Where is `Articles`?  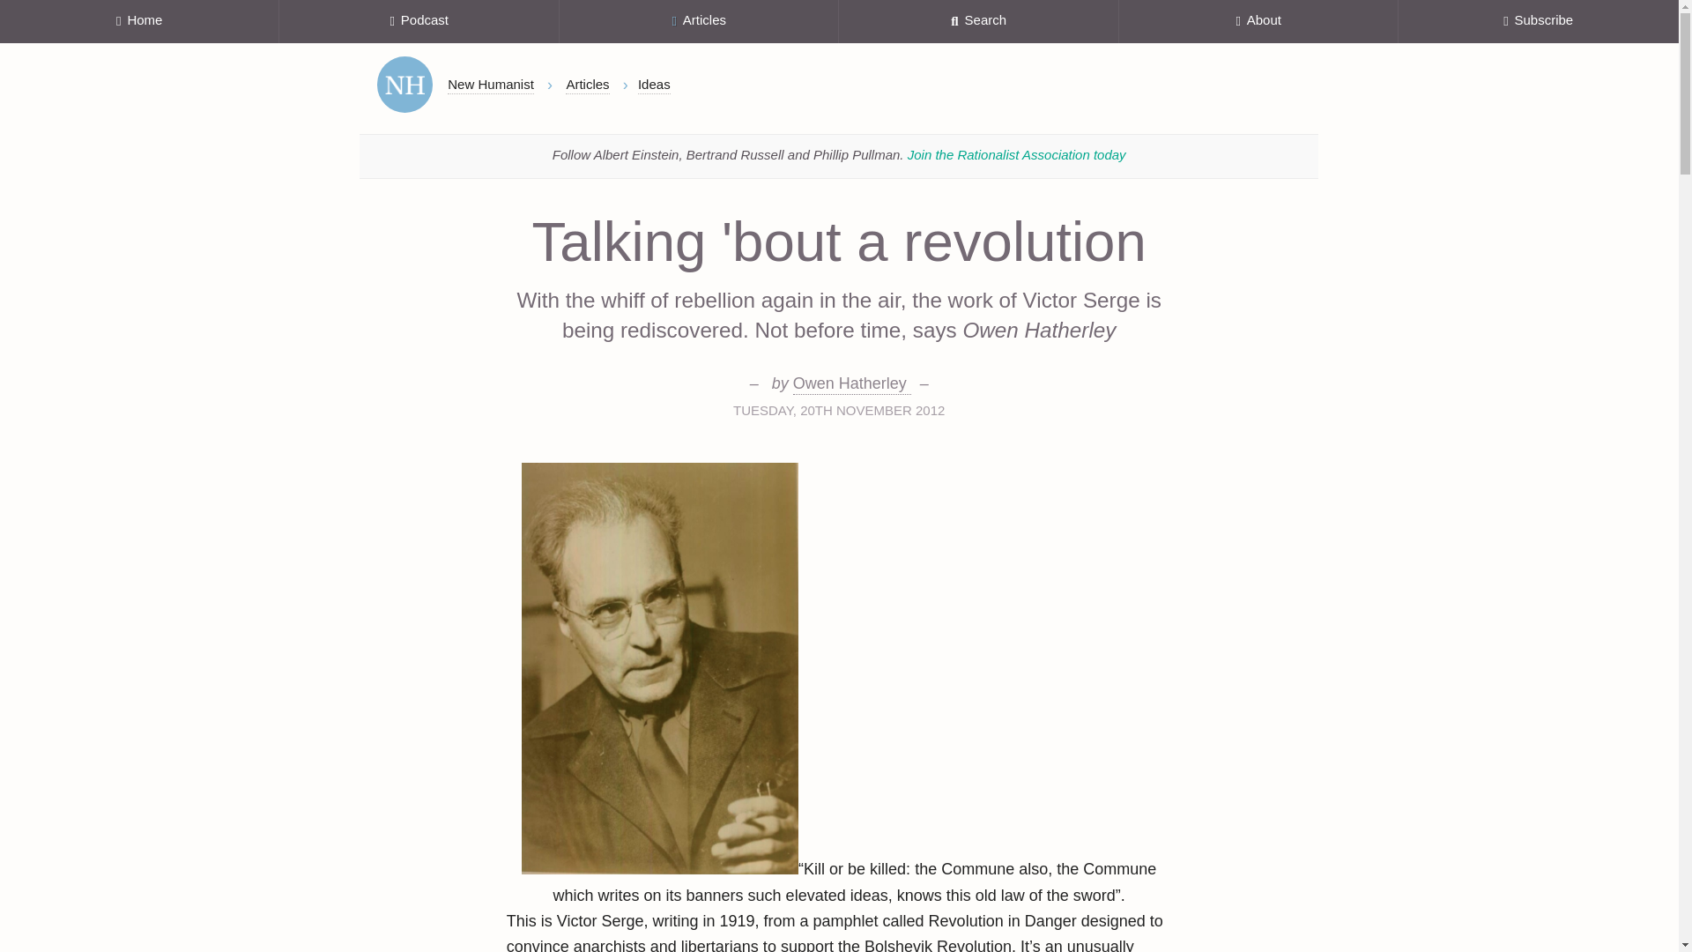
Articles is located at coordinates (587, 85).